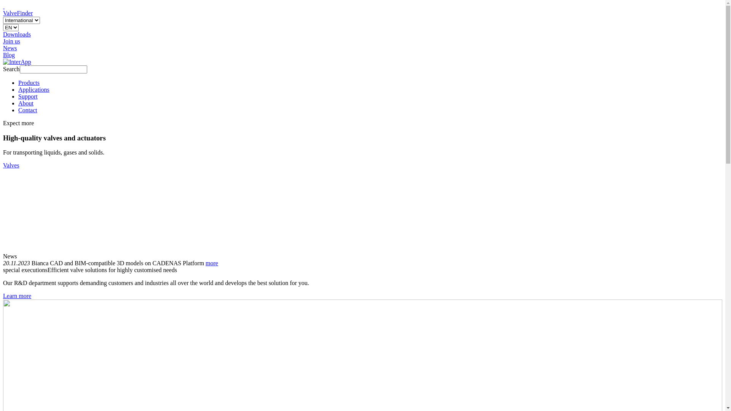 This screenshot has width=731, height=411. What do you see at coordinates (17, 62) in the screenshot?
I see `InterApp` at bounding box center [17, 62].